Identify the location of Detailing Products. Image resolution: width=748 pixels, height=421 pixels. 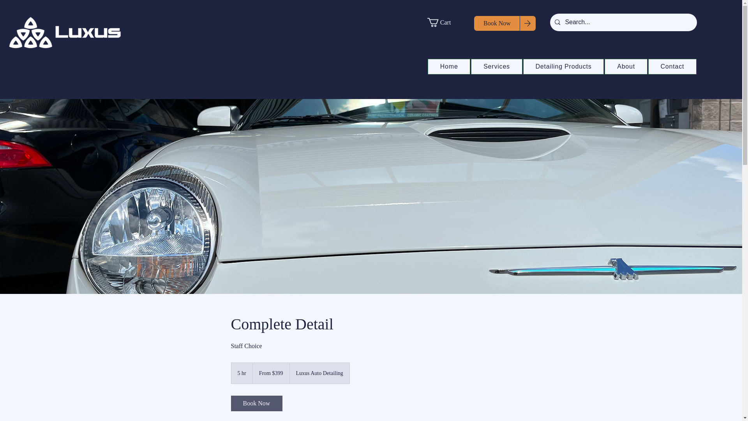
(563, 67).